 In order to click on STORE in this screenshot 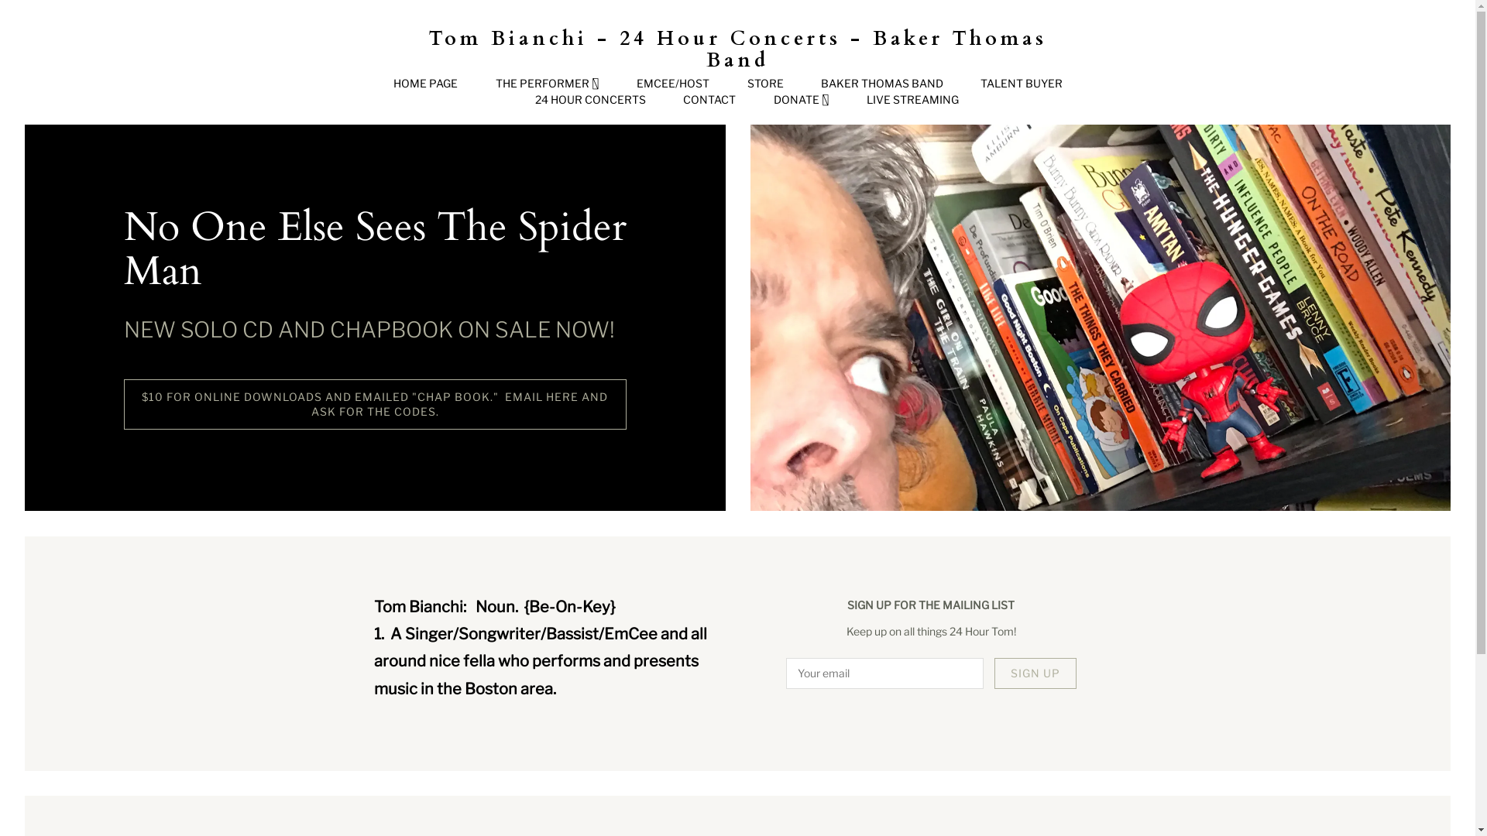, I will do `click(765, 84)`.